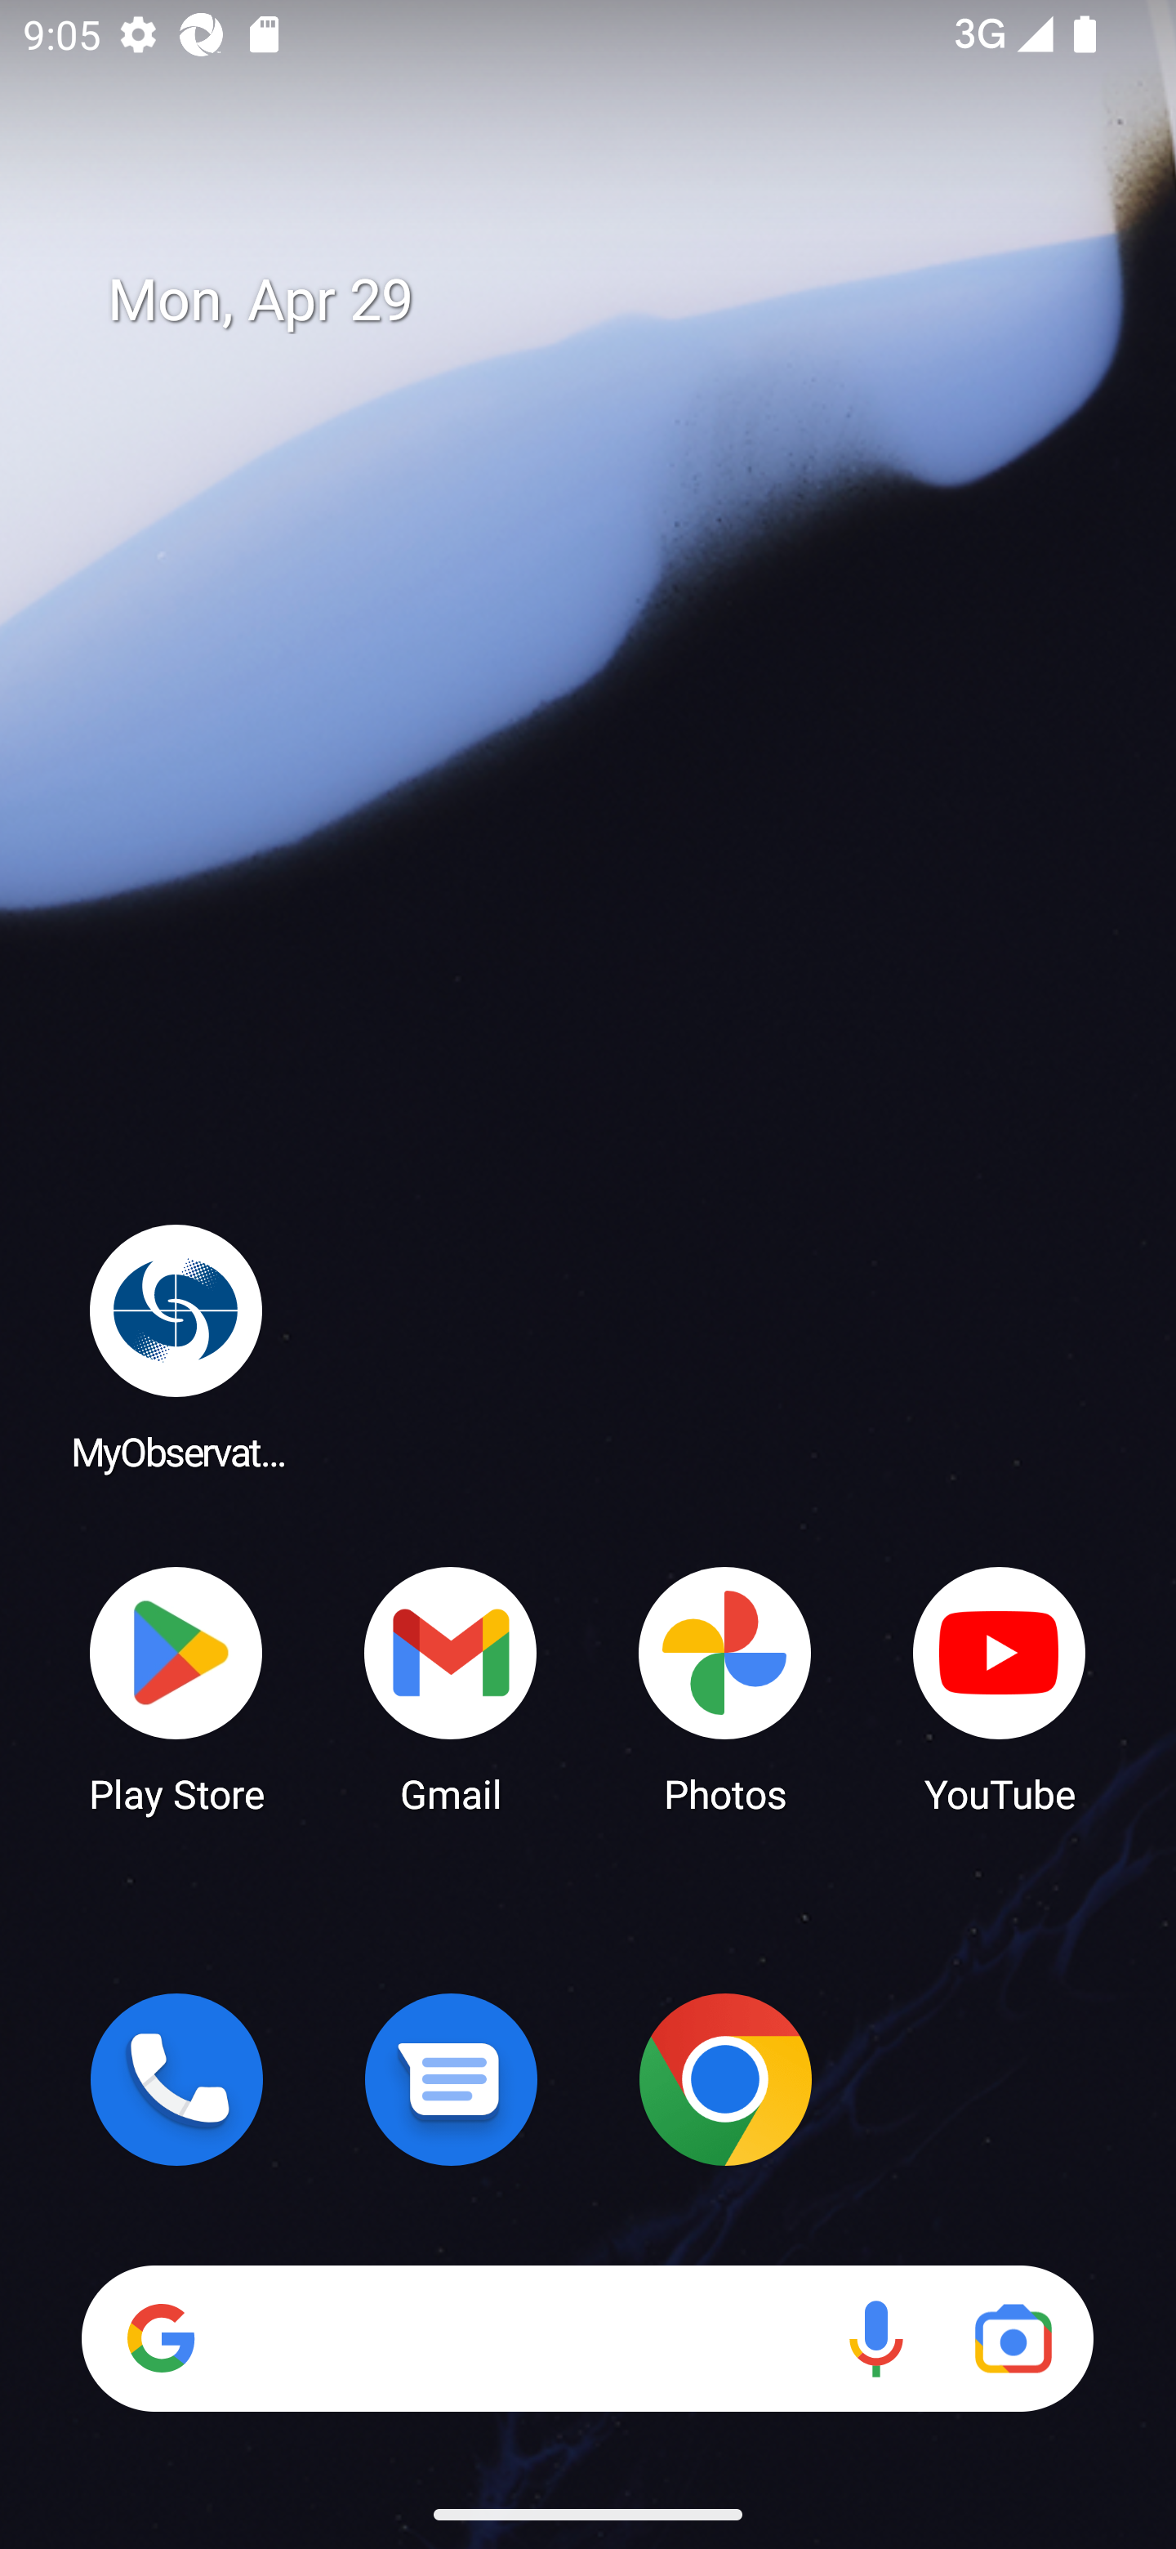 Image resolution: width=1176 pixels, height=2549 pixels. Describe the element at coordinates (176, 1688) in the screenshot. I see `Play Store` at that location.